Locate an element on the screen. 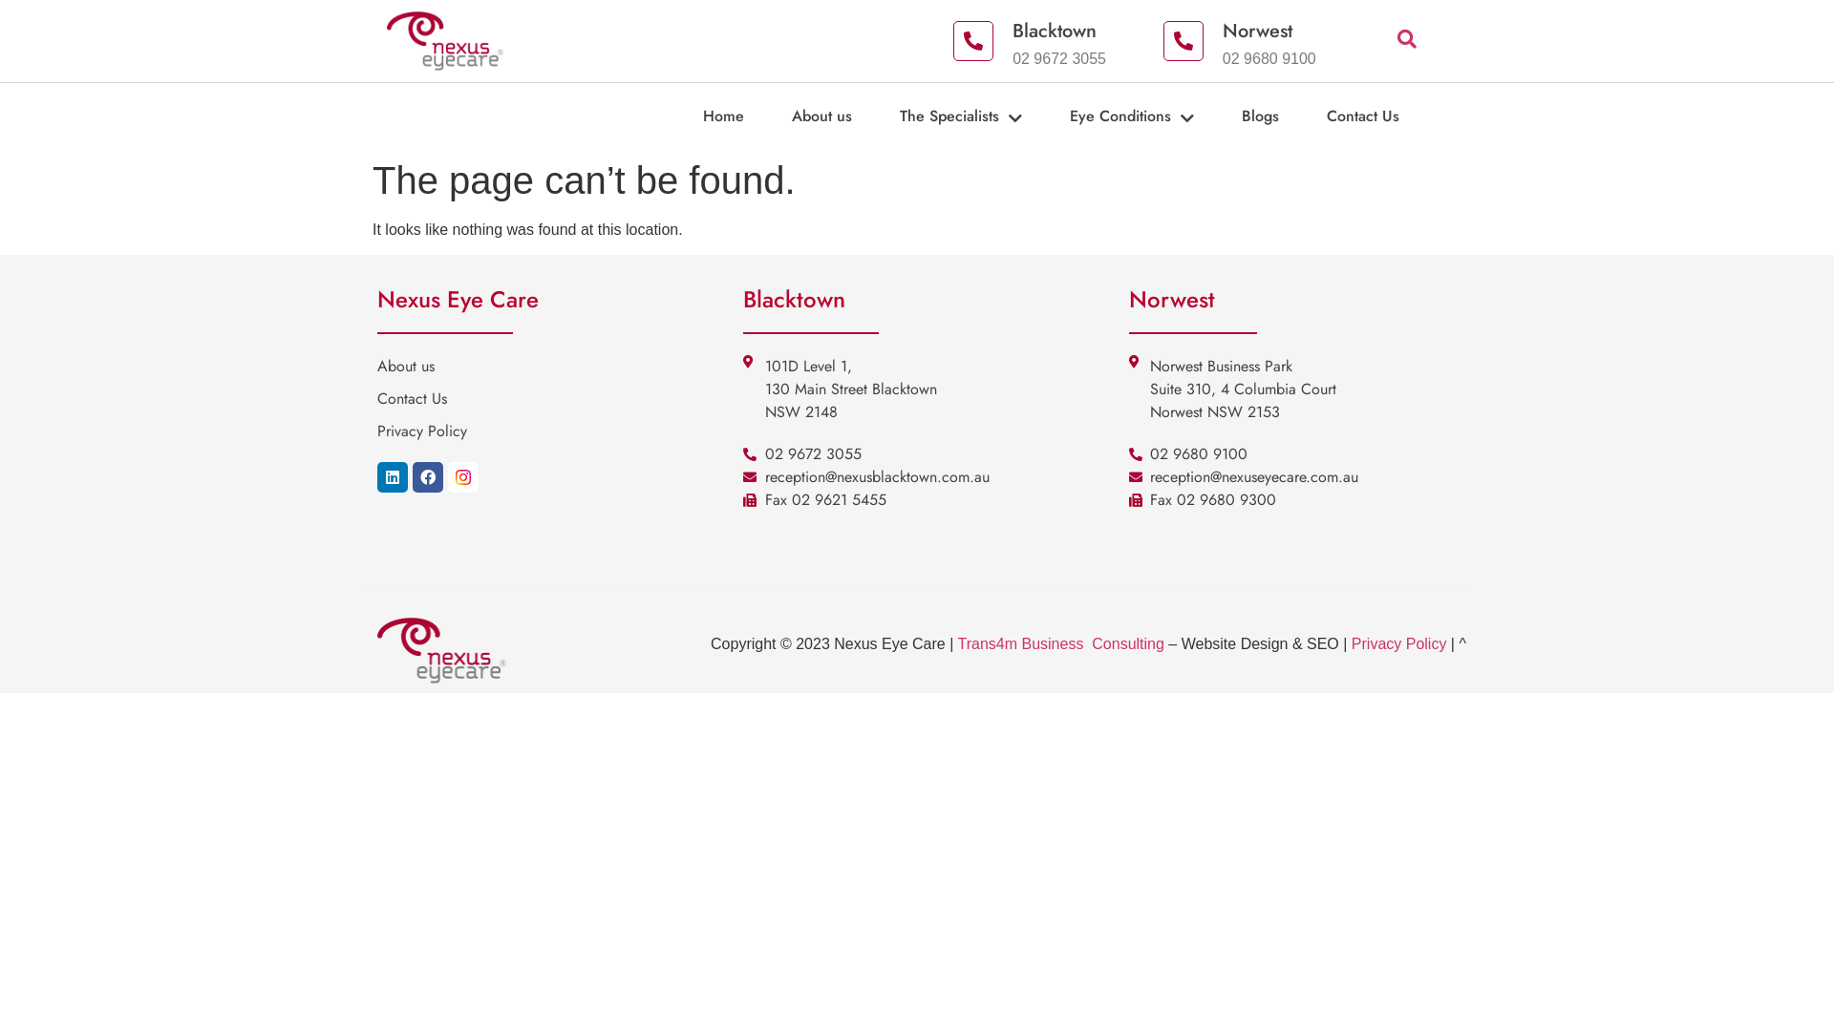 Image resolution: width=1834 pixels, height=1031 pixels. Privacy Policy is located at coordinates (1399, 643).